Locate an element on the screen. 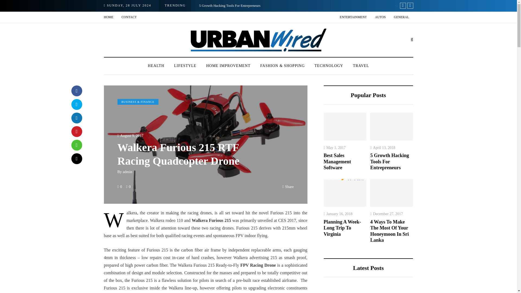 This screenshot has width=521, height=293. Share with LinkedIn is located at coordinates (76, 118).